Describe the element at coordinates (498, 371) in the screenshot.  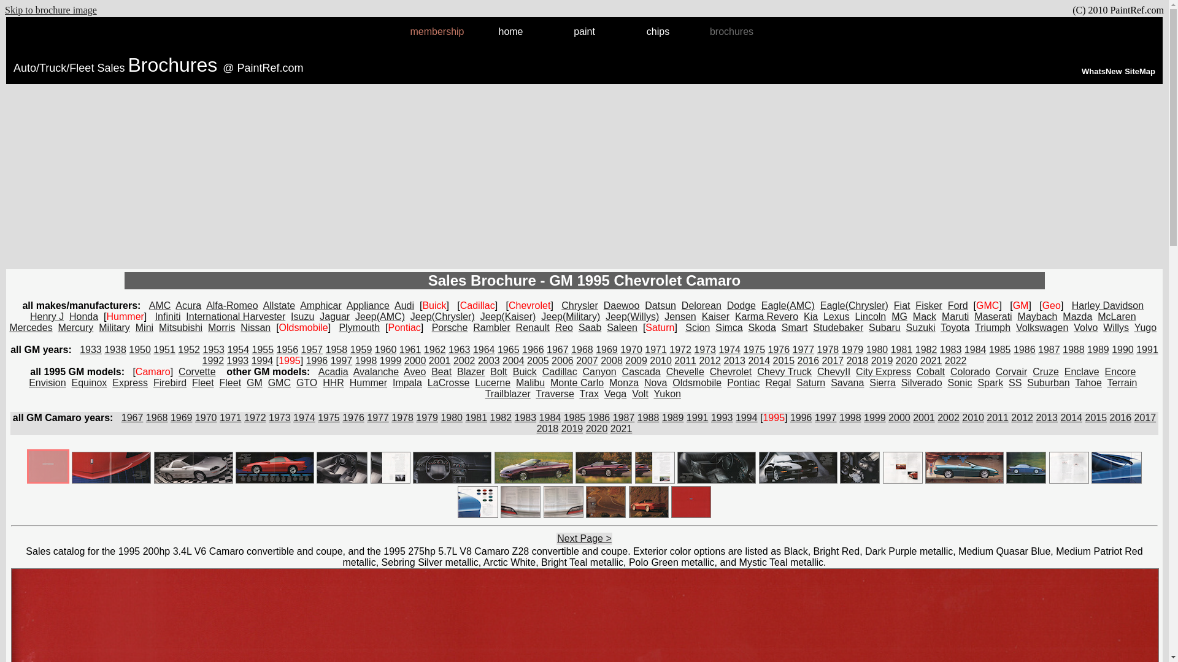
I see `Chevrolet Bolt sales brochure` at that location.